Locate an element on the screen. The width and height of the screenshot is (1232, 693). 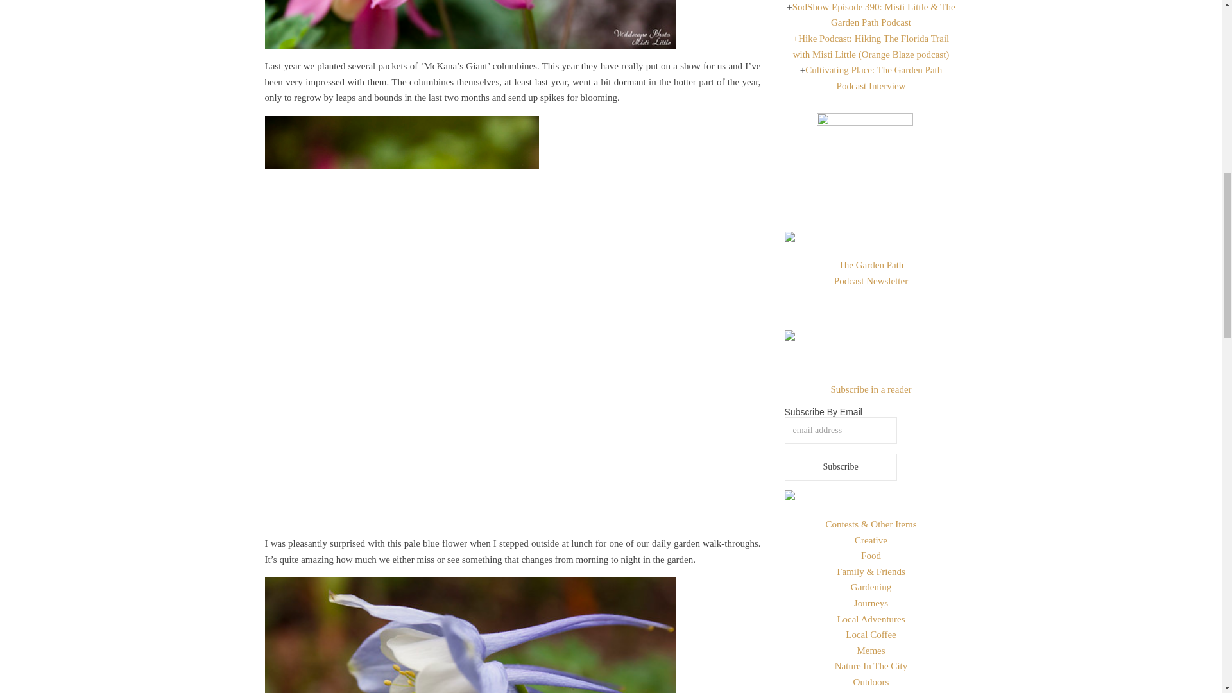
Subscribe is located at coordinates (840, 467).